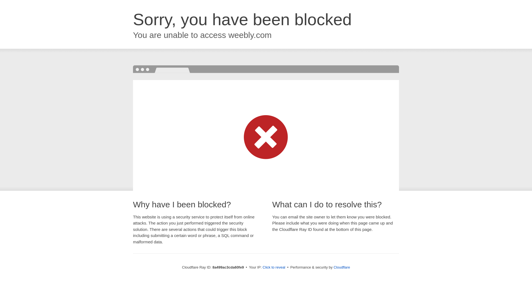  Describe the element at coordinates (342, 267) in the screenshot. I see `Cloudflare` at that location.